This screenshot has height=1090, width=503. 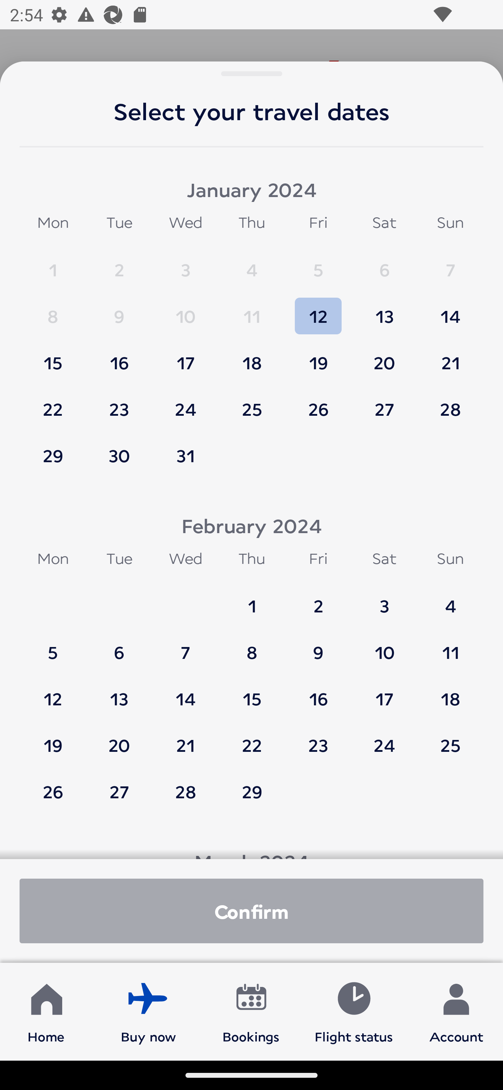 I want to click on 1, so click(x=252, y=599).